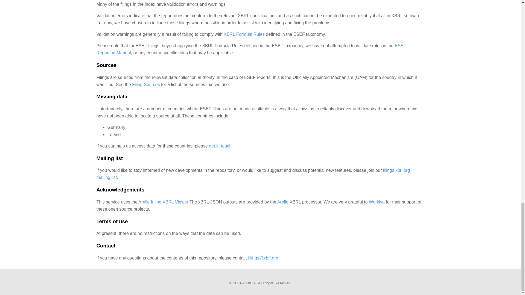  I want to click on Workiva, so click(377, 202).